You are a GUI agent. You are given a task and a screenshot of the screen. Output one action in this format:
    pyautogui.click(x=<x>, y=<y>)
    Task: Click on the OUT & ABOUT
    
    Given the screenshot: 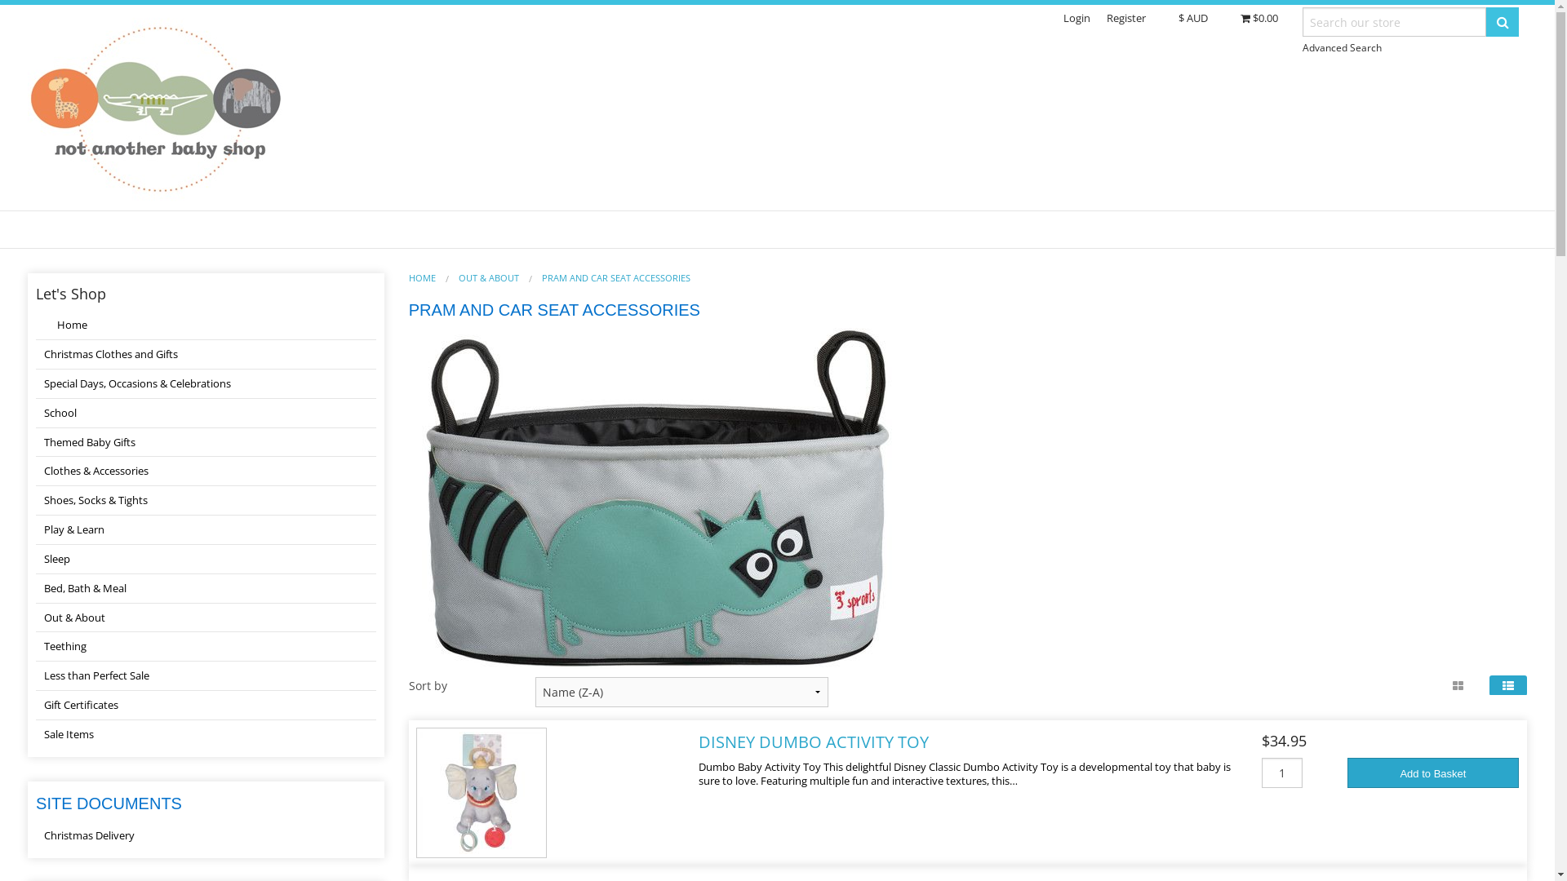 What is the action you would take?
    pyautogui.click(x=489, y=277)
    